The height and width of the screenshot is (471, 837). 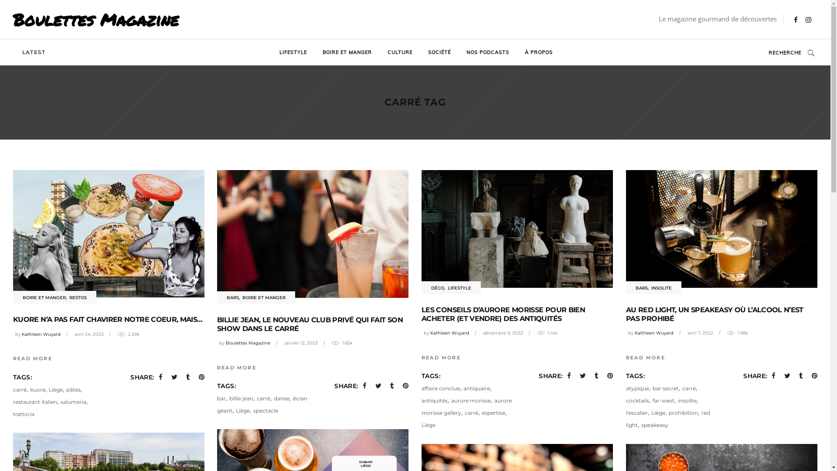 What do you see at coordinates (34, 52) in the screenshot?
I see `LATEST` at bounding box center [34, 52].